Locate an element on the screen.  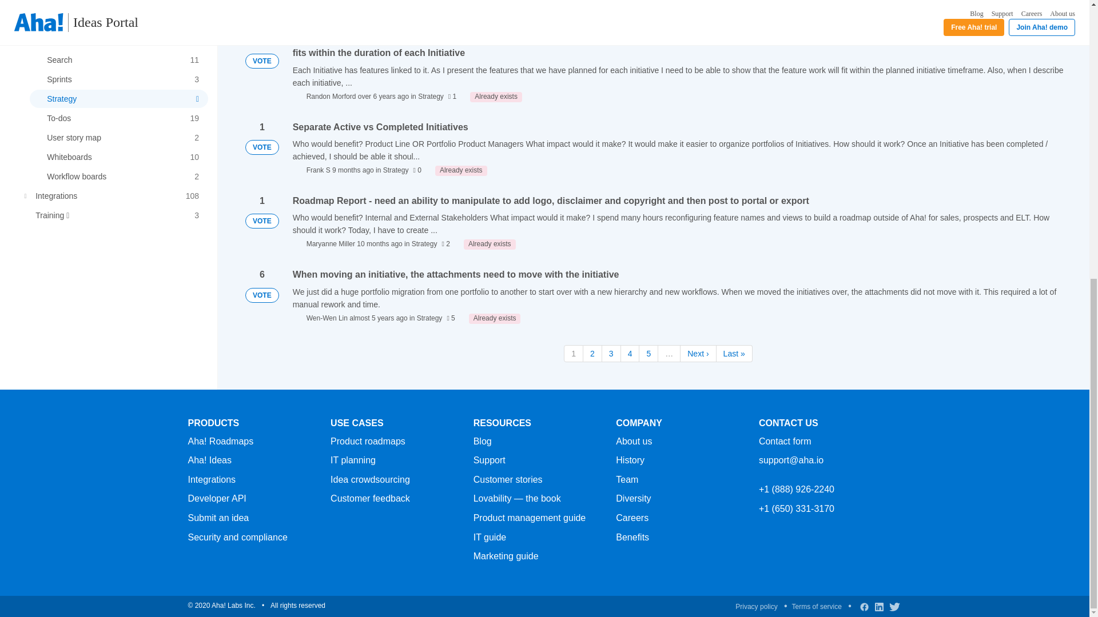
Already exists is located at coordinates (490, 245).